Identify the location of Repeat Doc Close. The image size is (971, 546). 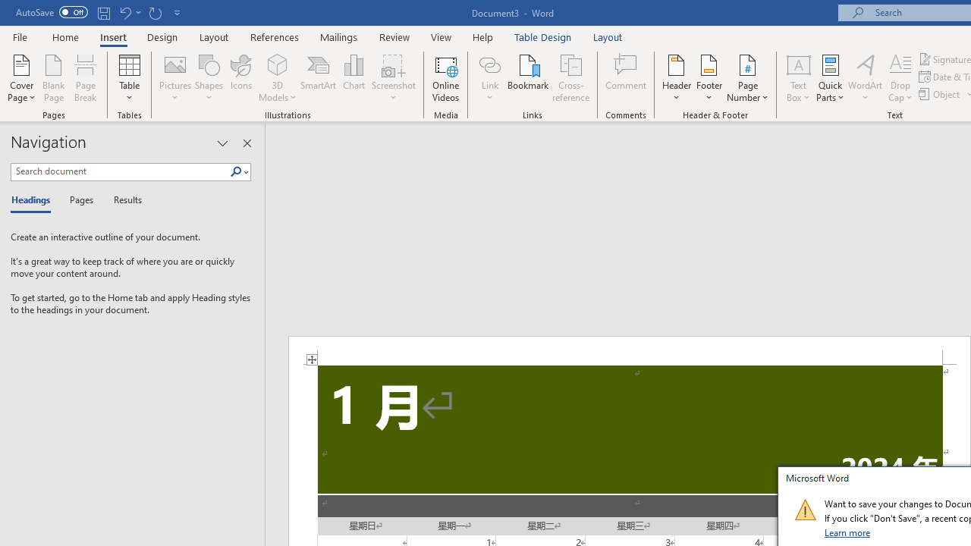
(155, 12).